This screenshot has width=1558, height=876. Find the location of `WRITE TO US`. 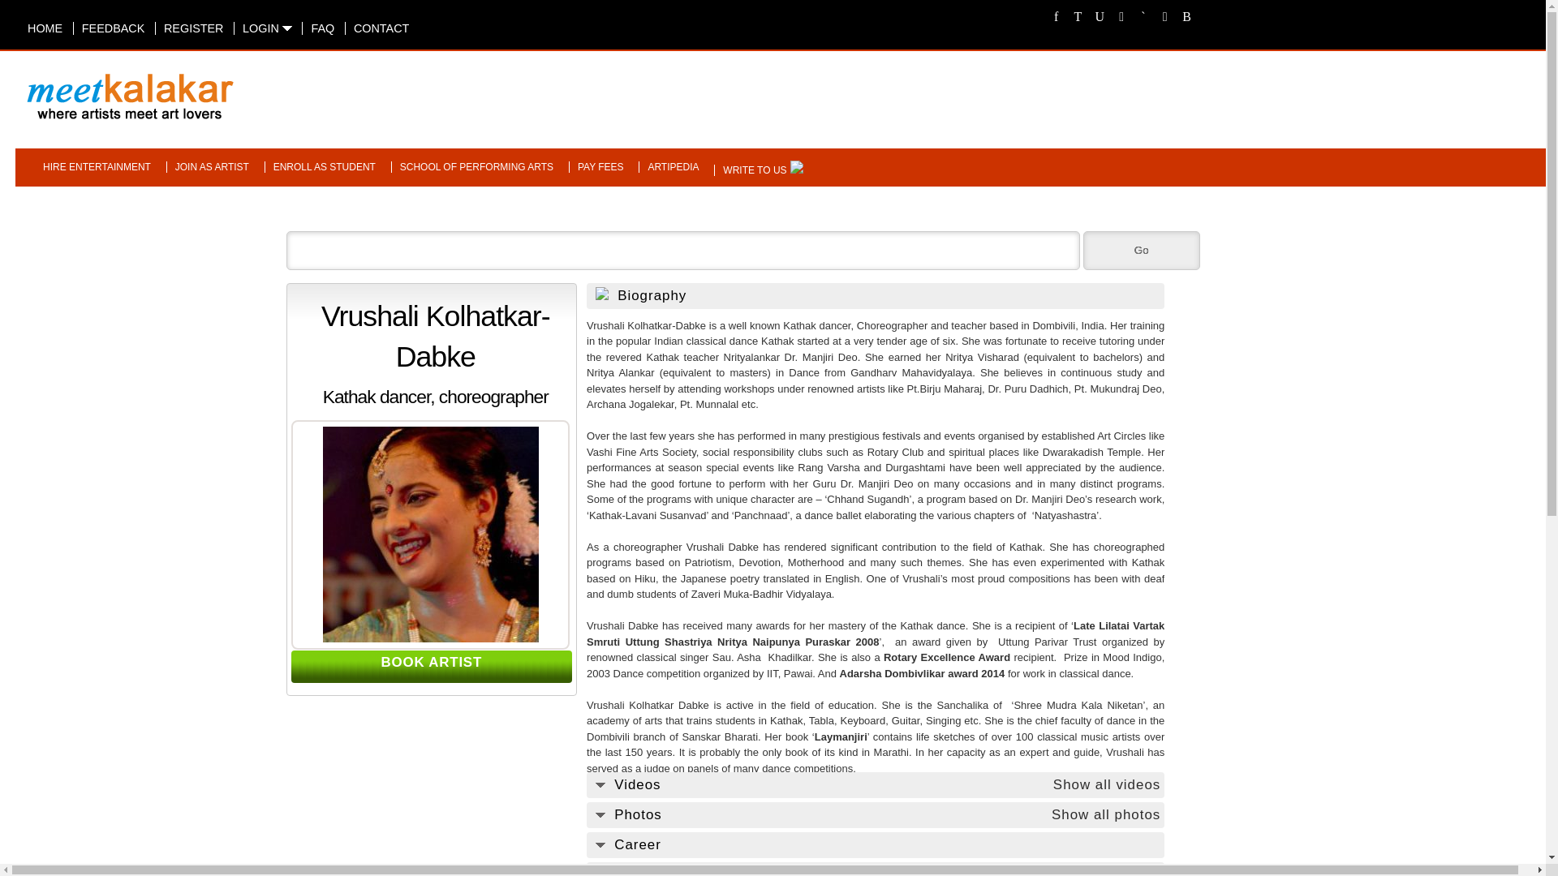

WRITE TO US is located at coordinates (750, 170).